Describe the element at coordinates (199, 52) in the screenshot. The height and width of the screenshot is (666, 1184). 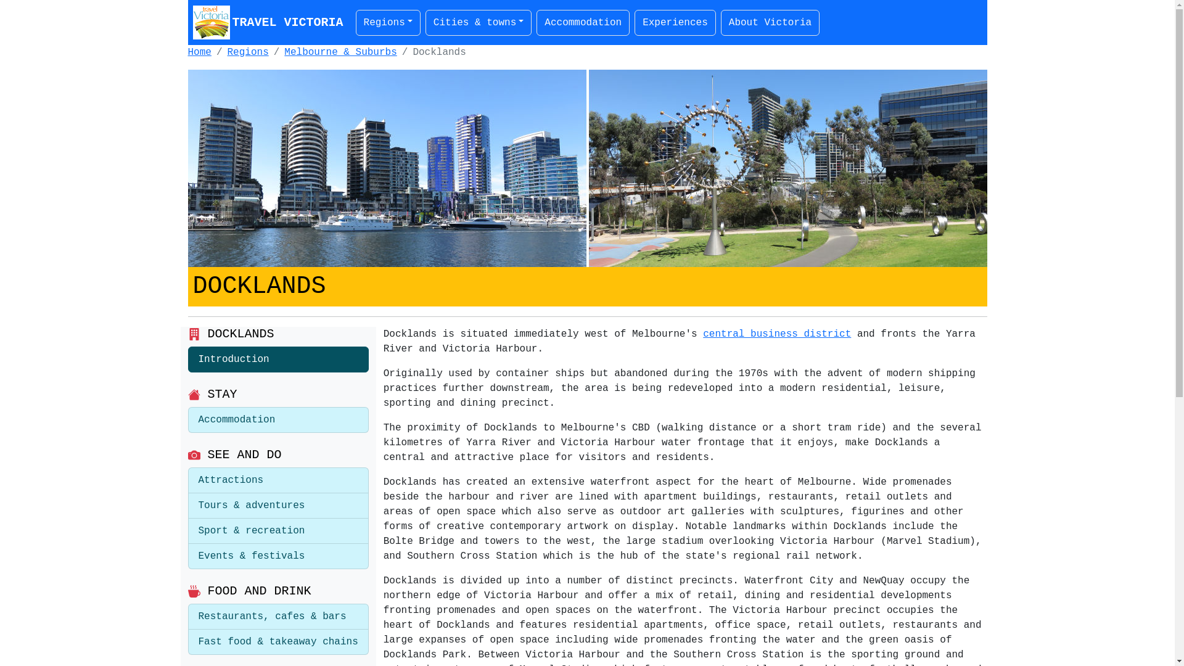
I see `Home` at that location.